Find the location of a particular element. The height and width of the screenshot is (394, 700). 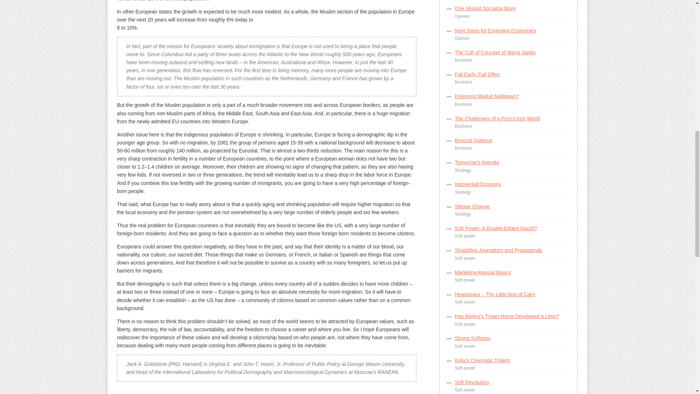

Emerging Market Meltdown? is located at coordinates (486, 96).